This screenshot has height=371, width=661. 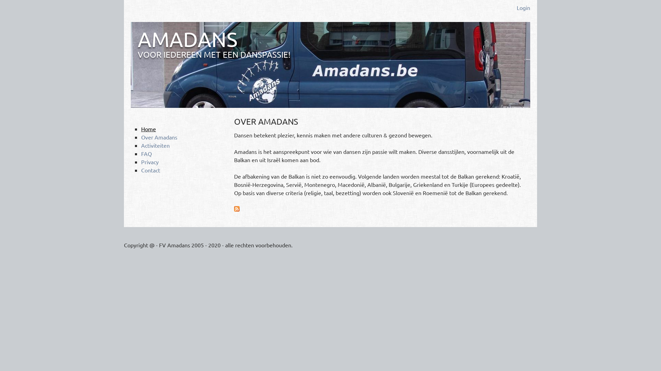 I want to click on Activiteiten, so click(x=156, y=145).